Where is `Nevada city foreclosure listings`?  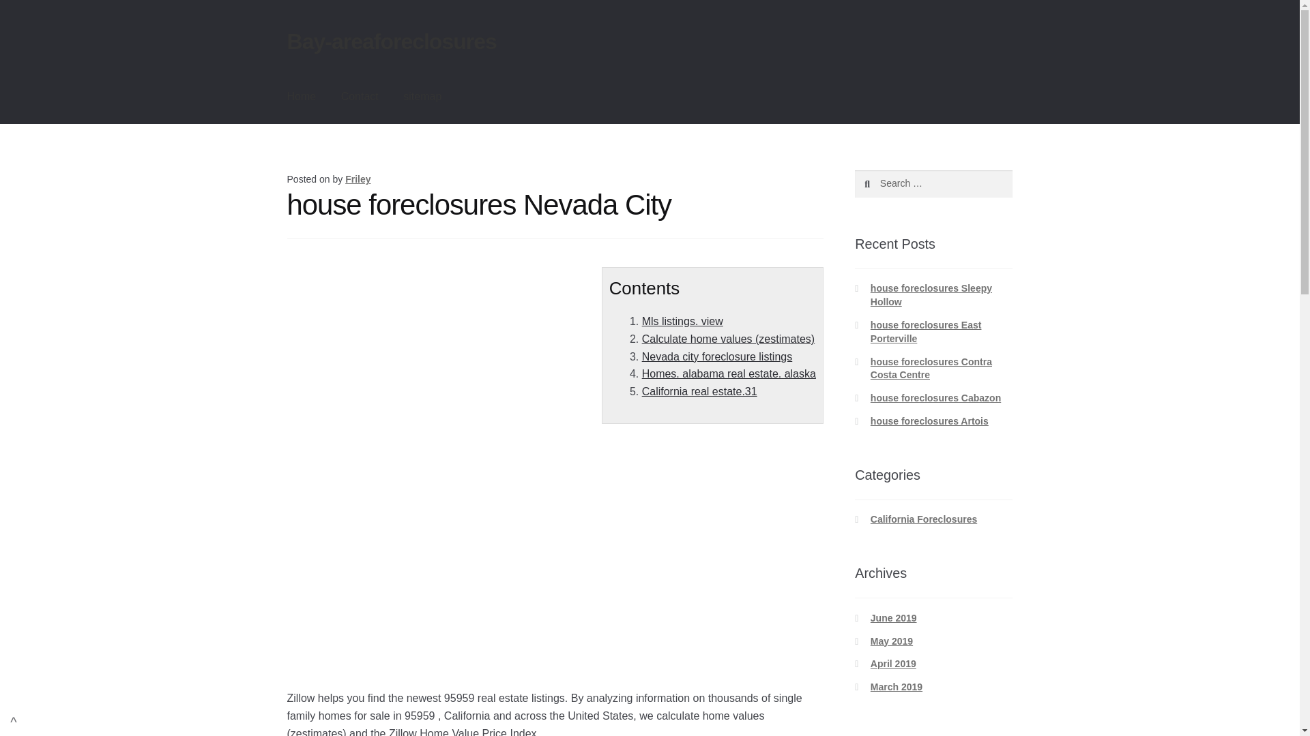 Nevada city foreclosure listings is located at coordinates (716, 357).